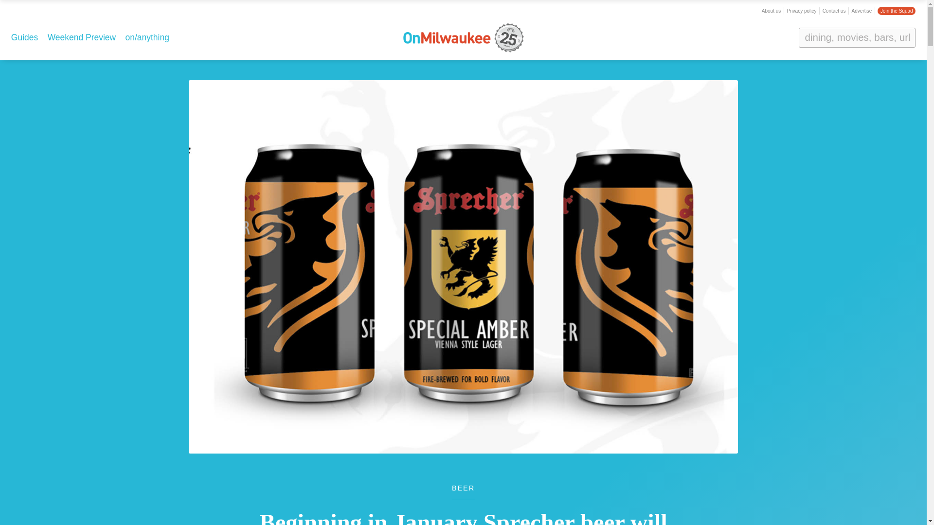 The width and height of the screenshot is (934, 525). Describe the element at coordinates (801, 11) in the screenshot. I see `Privacy policy` at that location.